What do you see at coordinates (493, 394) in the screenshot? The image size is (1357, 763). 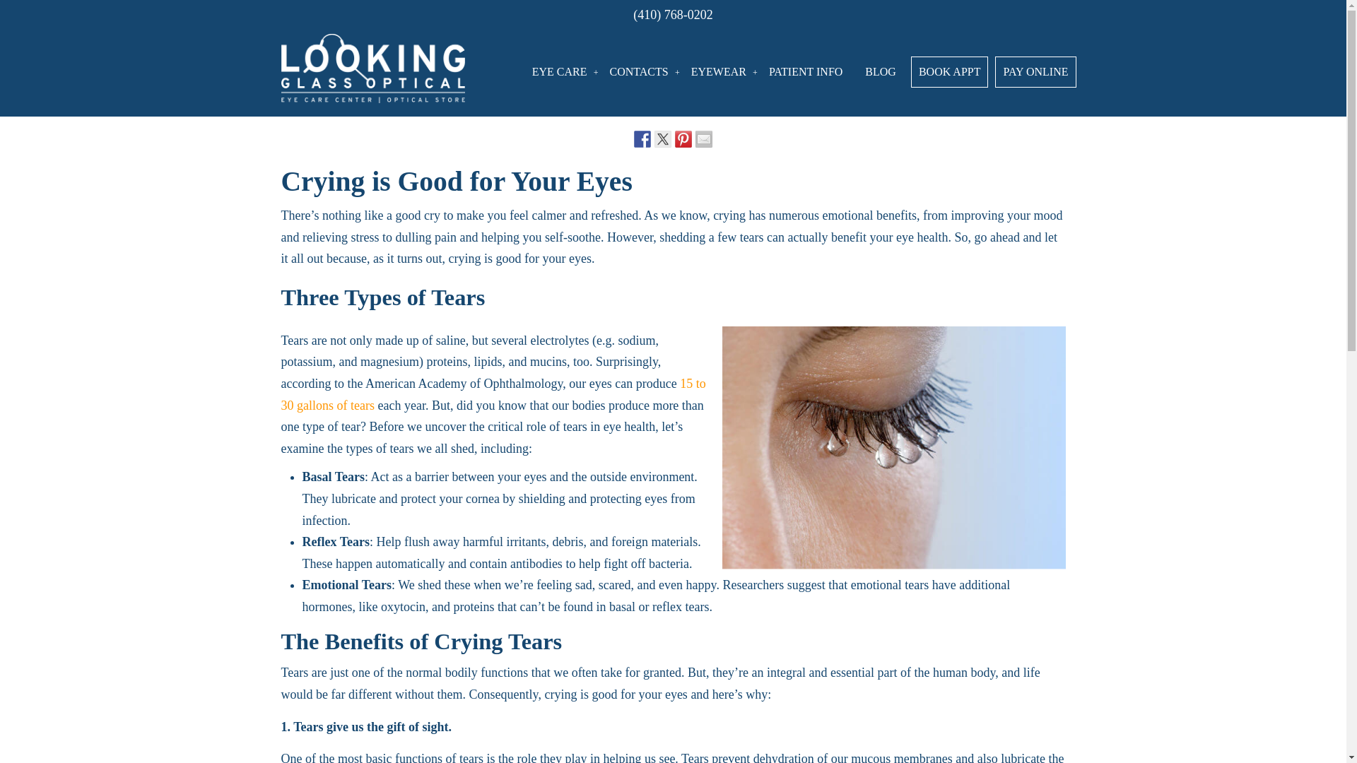 I see `15 to 30 gallons of tears` at bounding box center [493, 394].